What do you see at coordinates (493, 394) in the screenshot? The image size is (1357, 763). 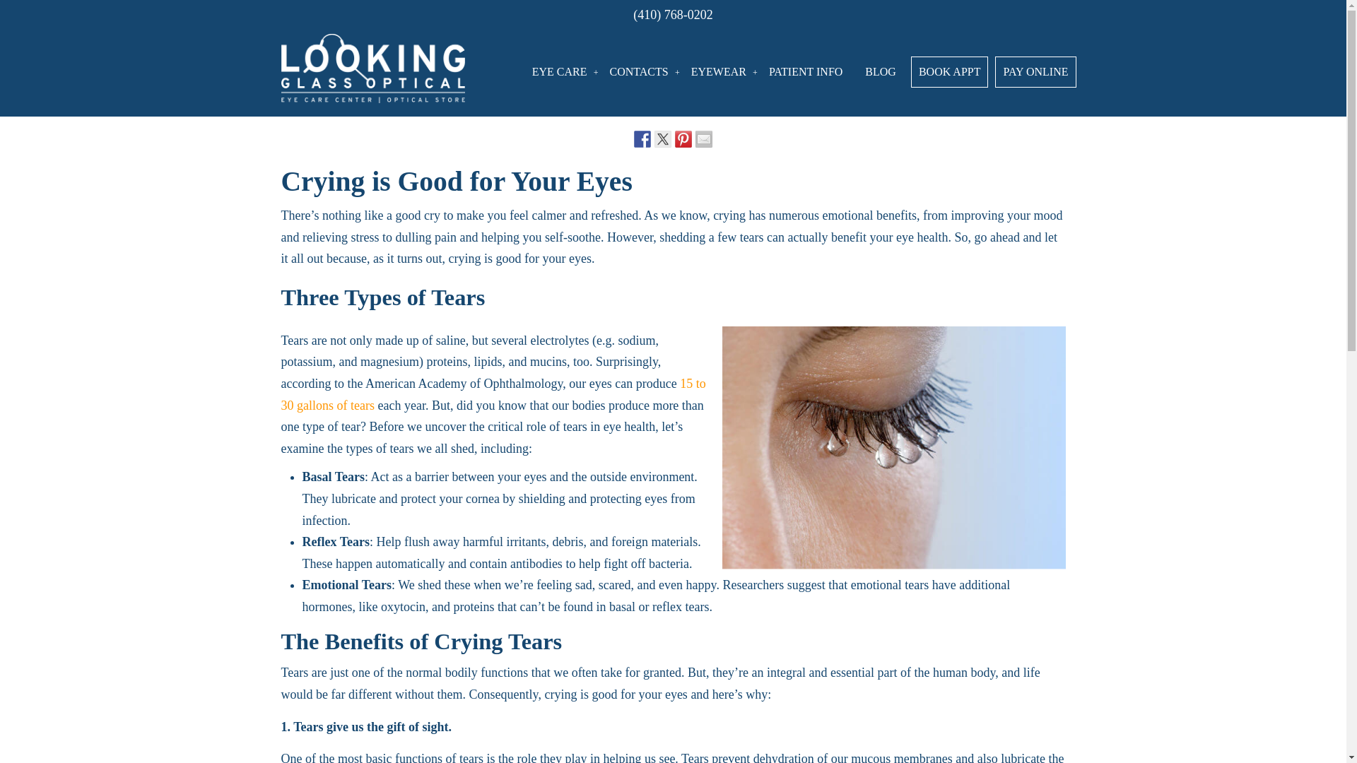 I see `15 to 30 gallons of tears` at bounding box center [493, 394].